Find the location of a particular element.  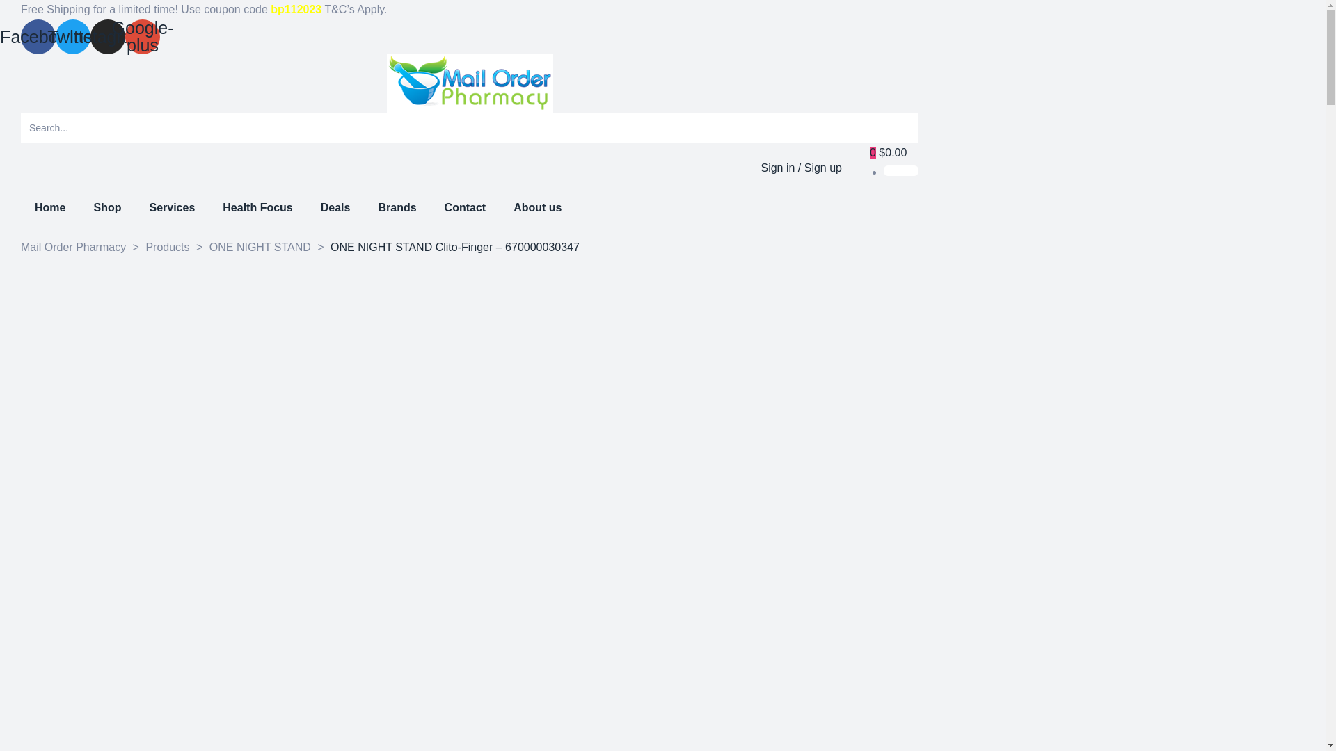

Contact is located at coordinates (466, 208).